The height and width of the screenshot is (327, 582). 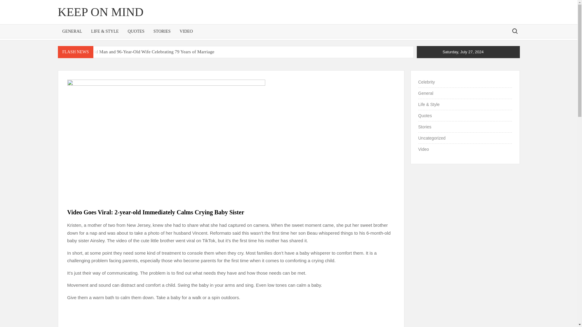 What do you see at coordinates (186, 31) in the screenshot?
I see `VIDEO` at bounding box center [186, 31].